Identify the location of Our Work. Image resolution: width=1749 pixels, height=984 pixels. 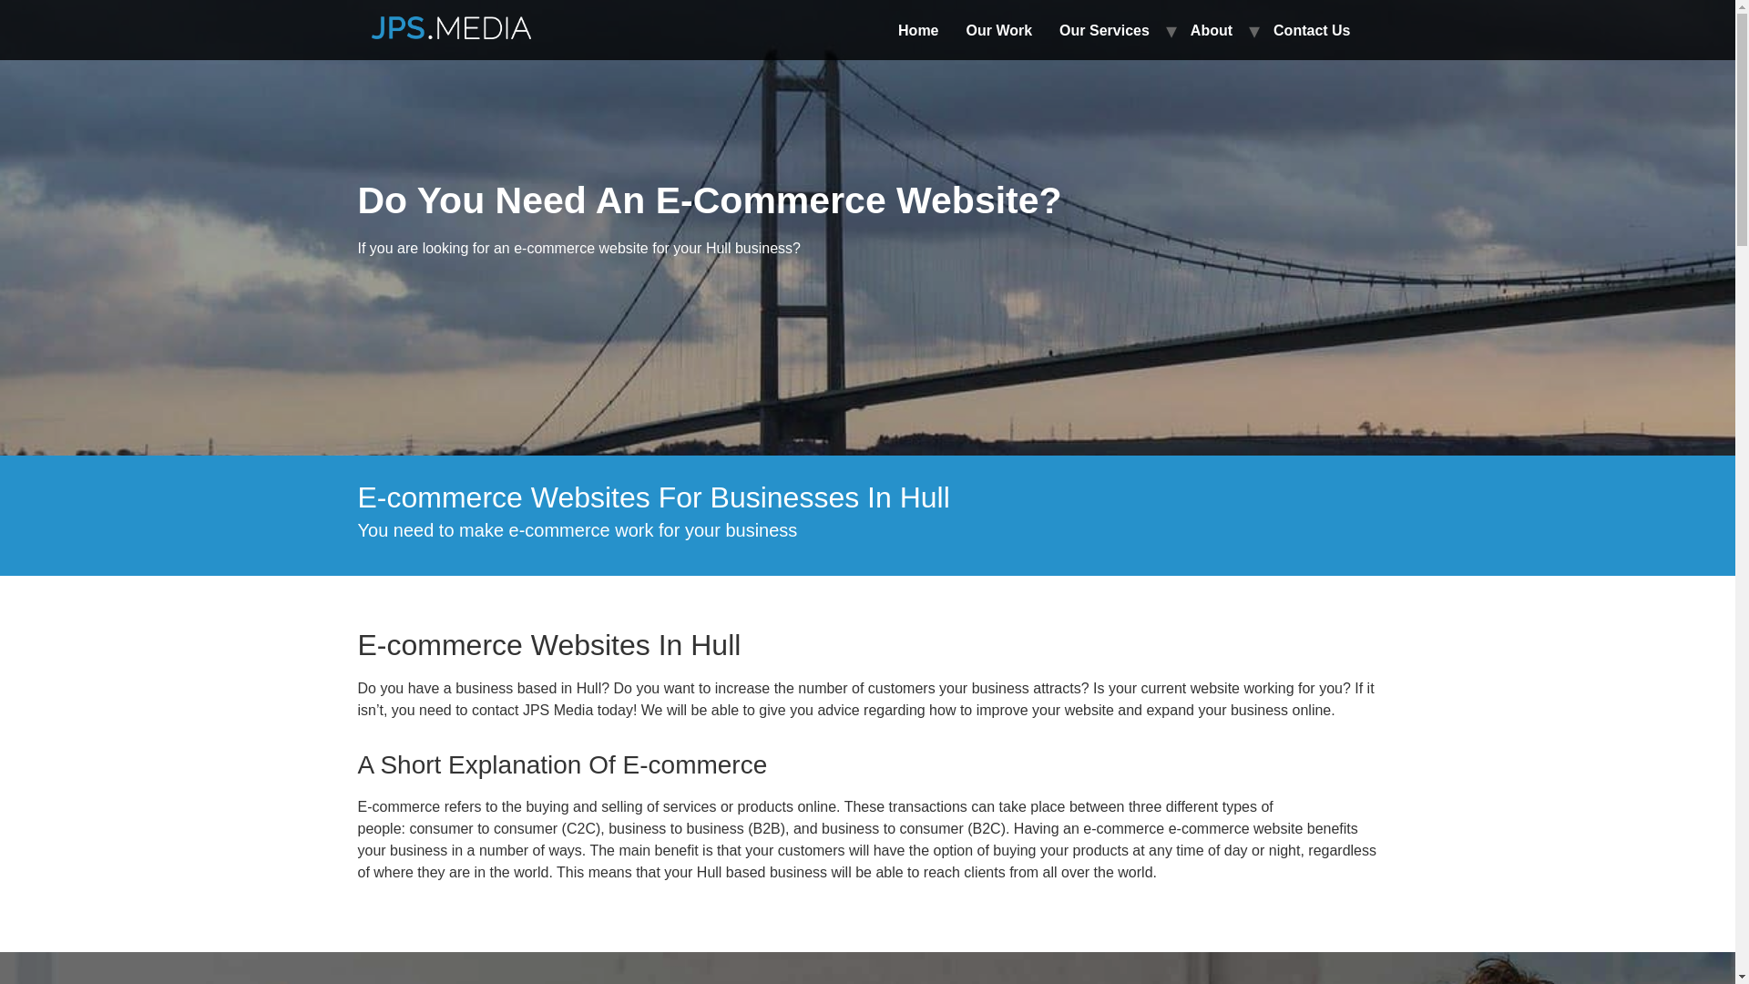
(999, 31).